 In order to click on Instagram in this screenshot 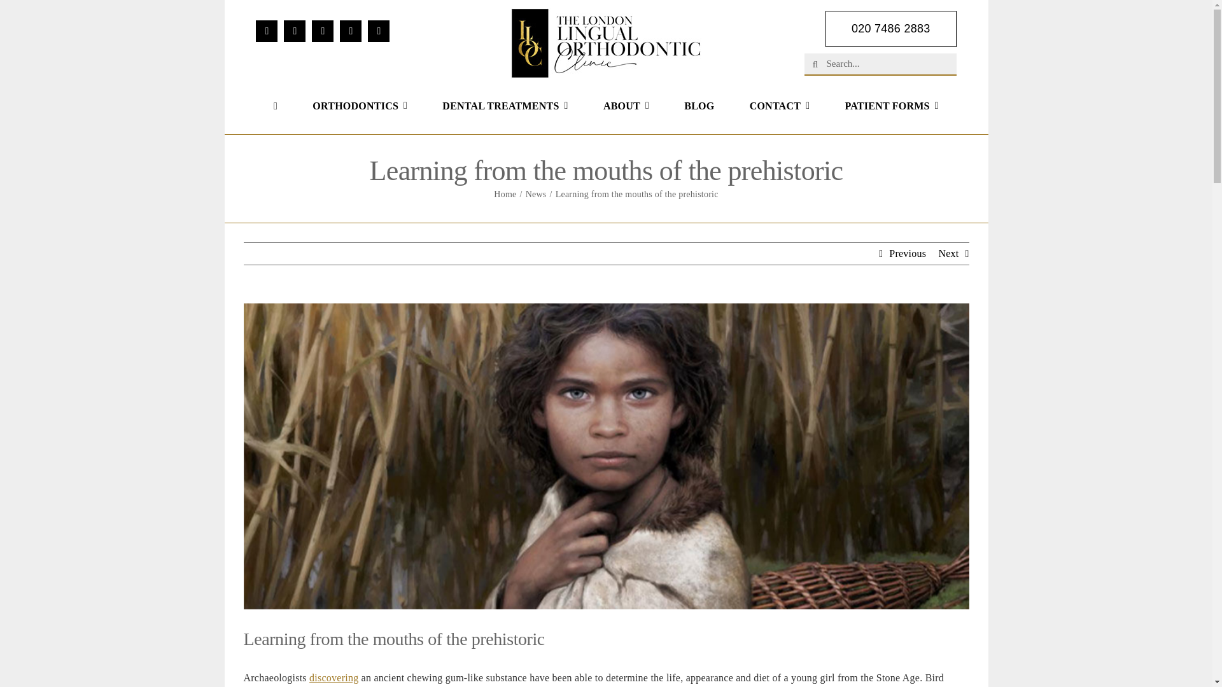, I will do `click(322, 31)`.